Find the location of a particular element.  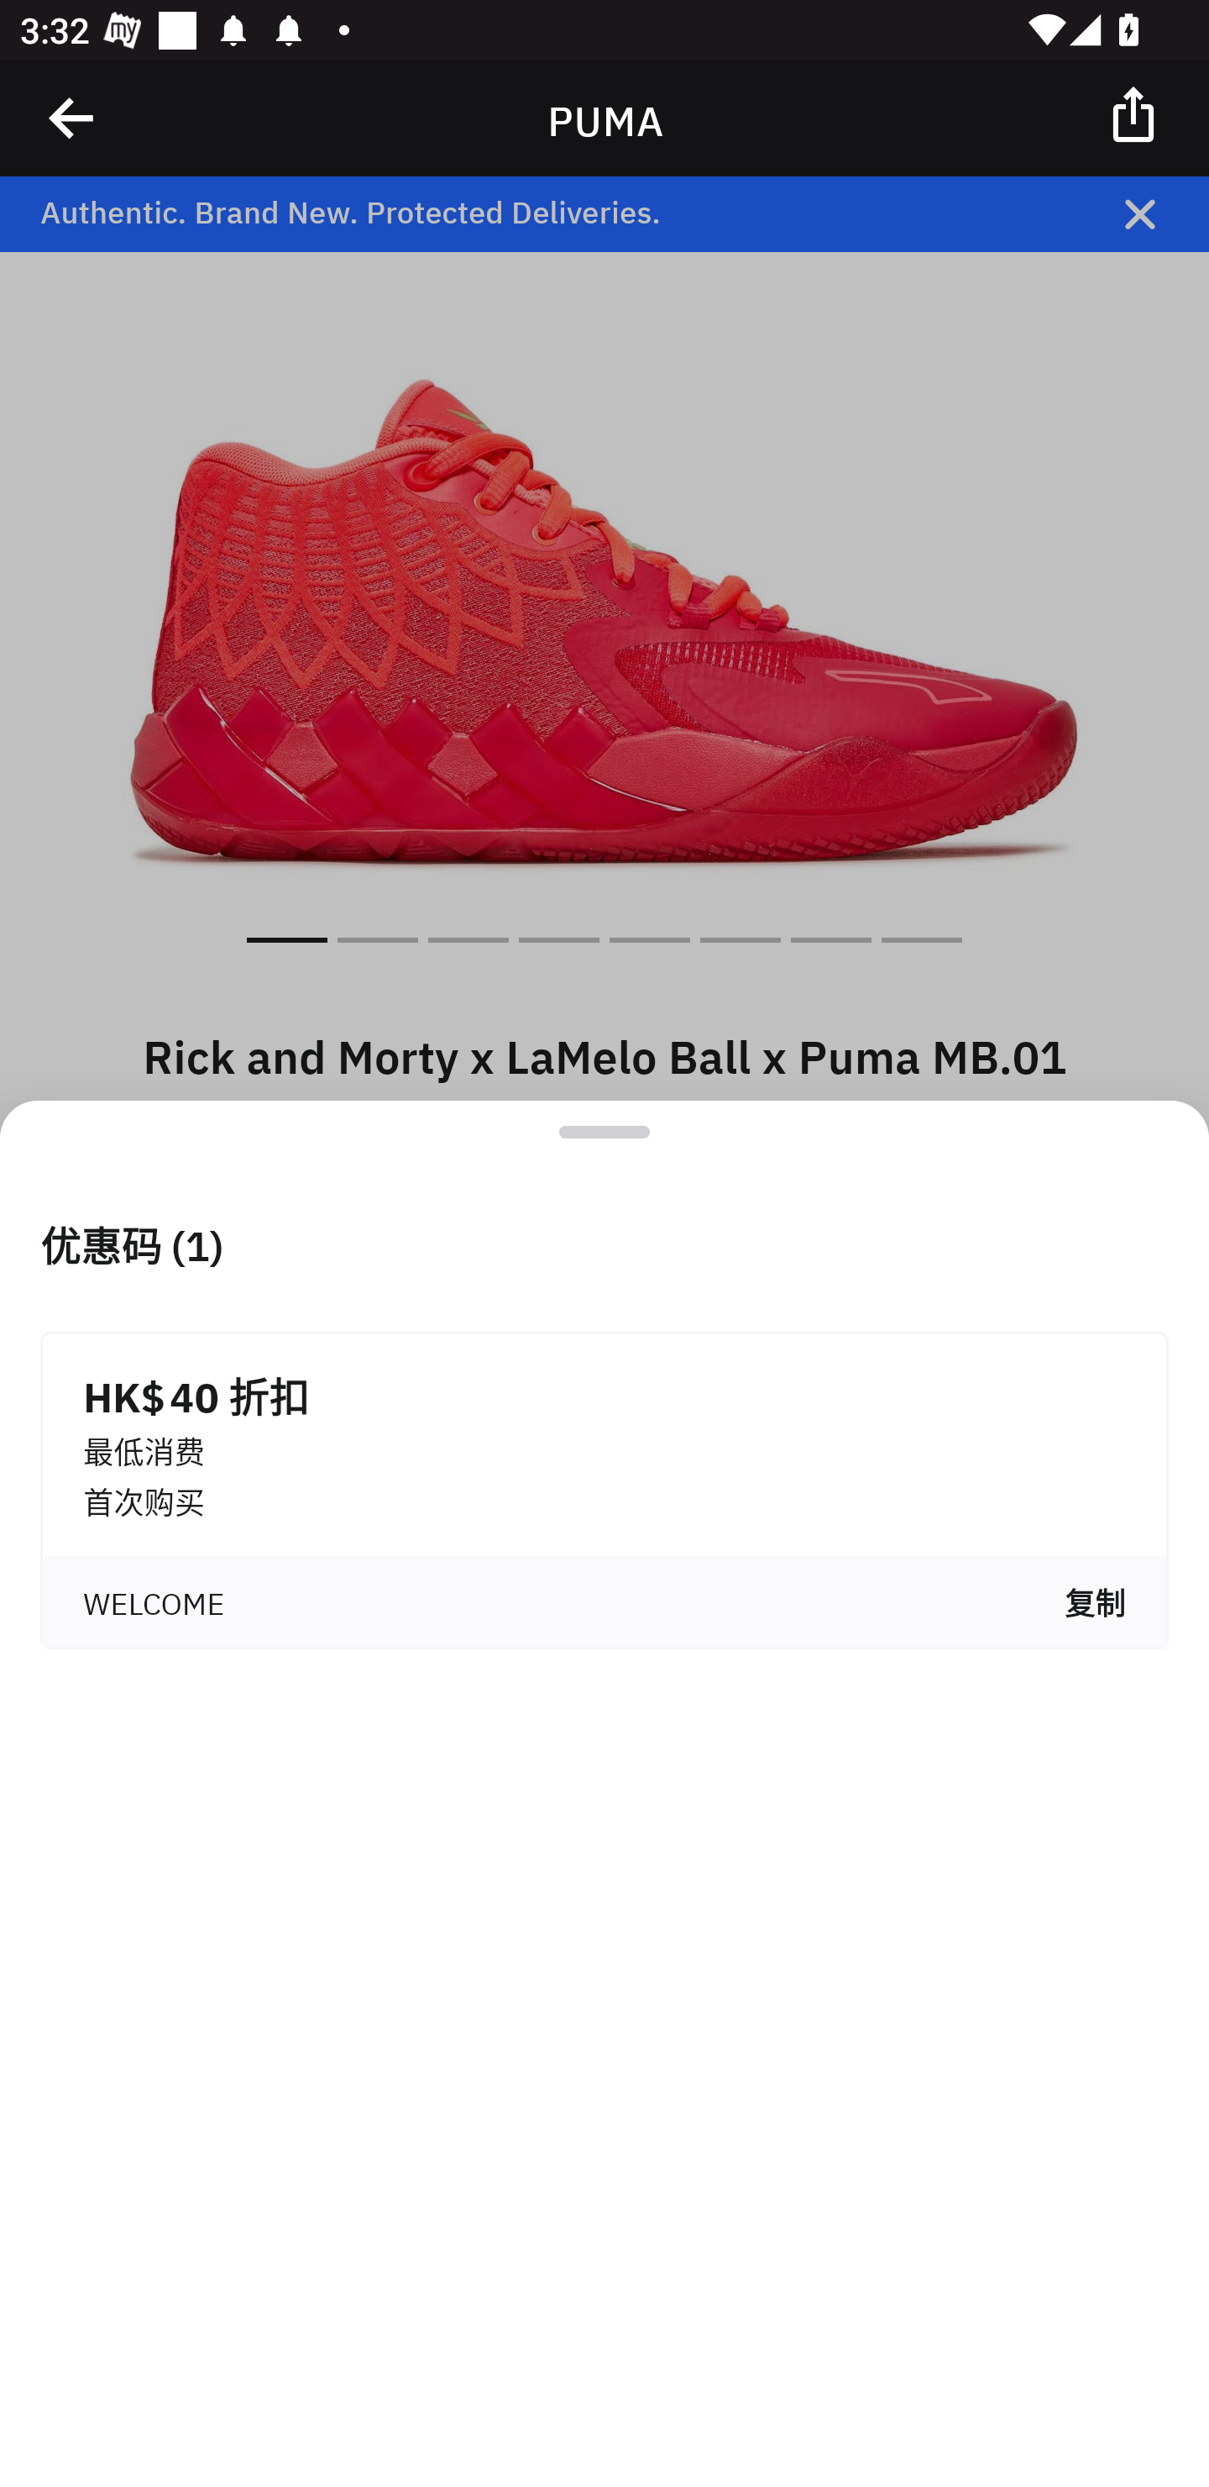

 is located at coordinates (1135, 113).